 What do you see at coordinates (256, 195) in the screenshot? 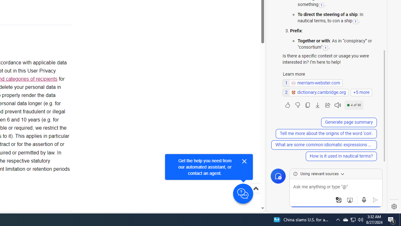
I see `Scroll to top` at bounding box center [256, 195].